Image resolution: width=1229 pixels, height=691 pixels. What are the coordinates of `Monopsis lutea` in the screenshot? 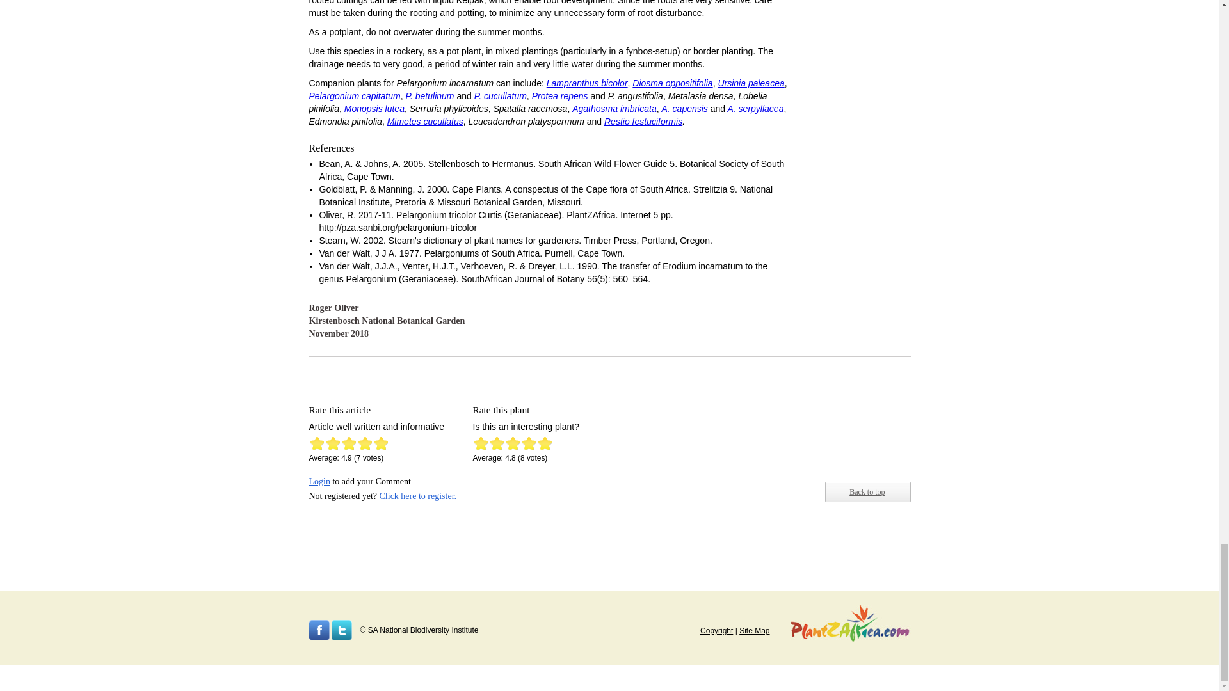 It's located at (374, 109).